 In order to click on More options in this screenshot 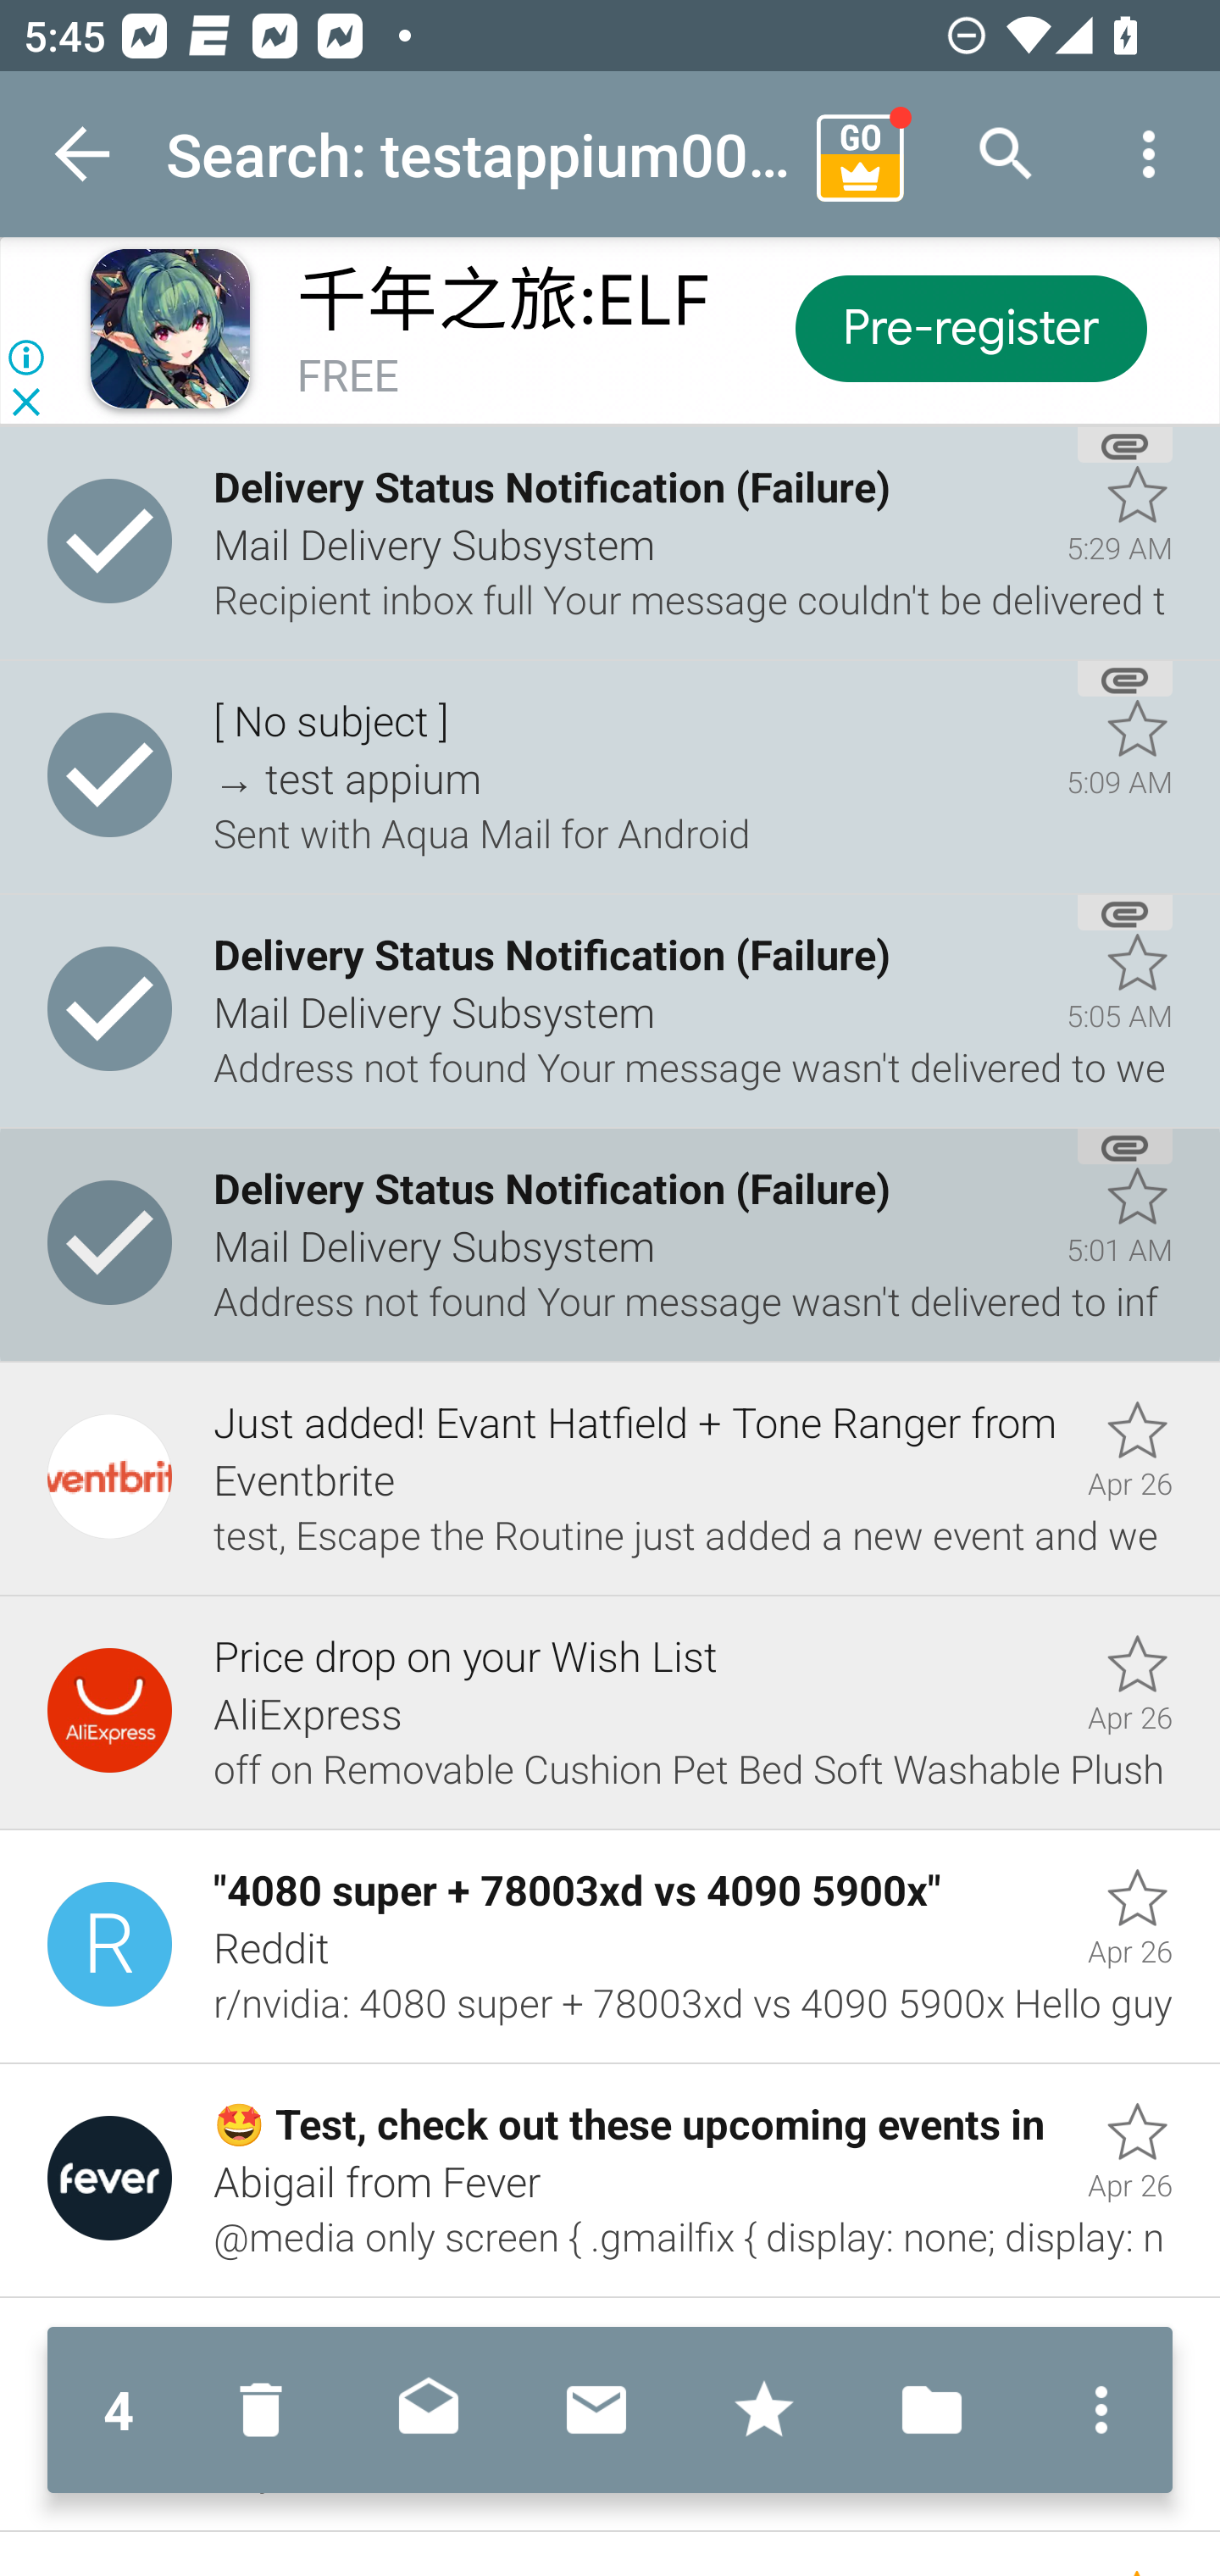, I will do `click(1149, 154)`.